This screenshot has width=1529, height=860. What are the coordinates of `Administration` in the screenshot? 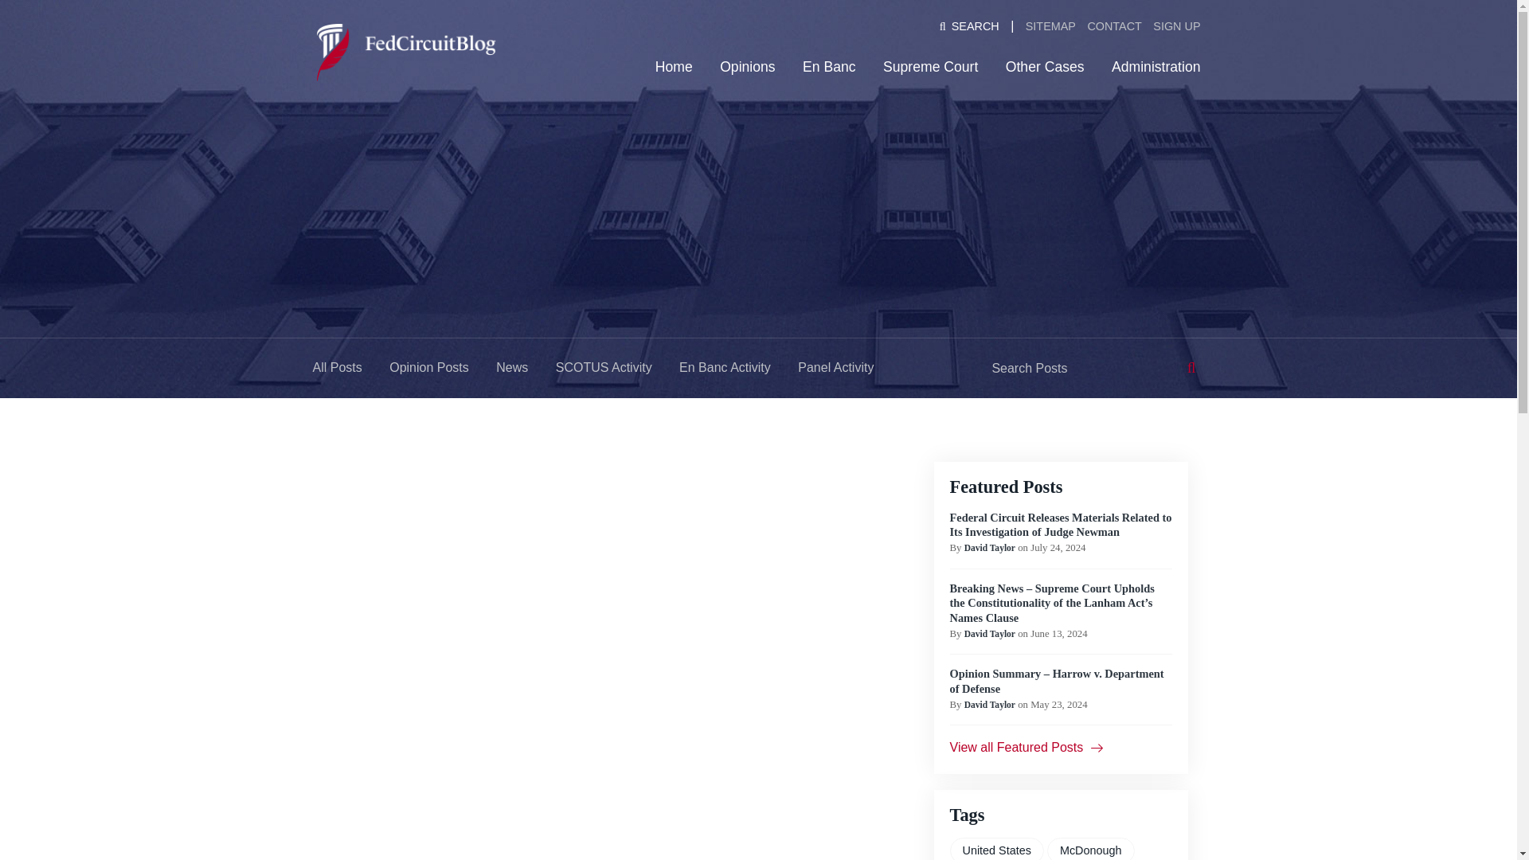 It's located at (1156, 66).